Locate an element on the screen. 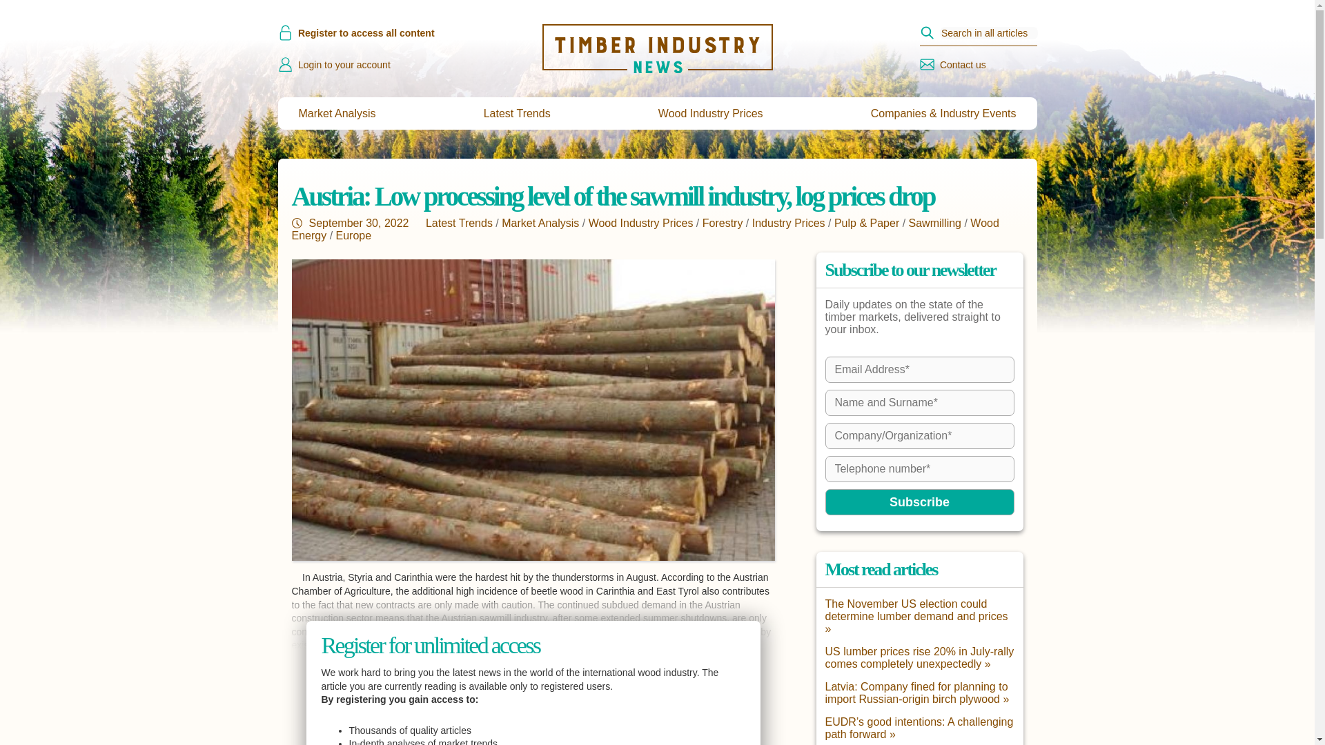 Image resolution: width=1325 pixels, height=745 pixels. Latest Trends is located at coordinates (517, 113).